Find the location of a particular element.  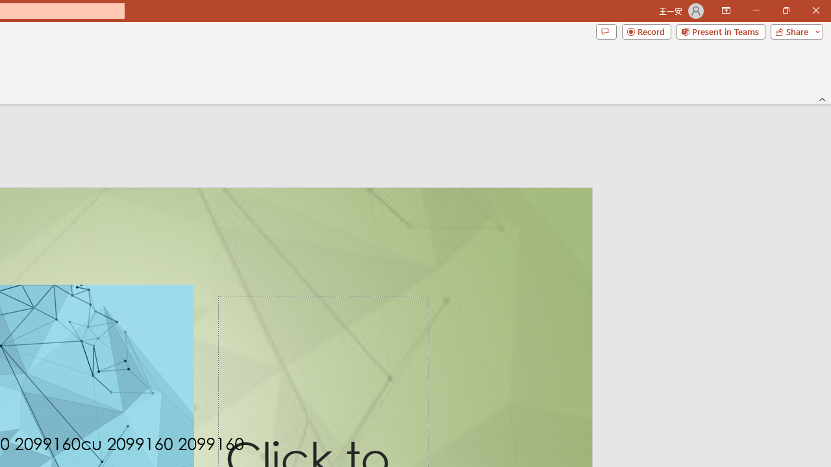

Comments is located at coordinates (606, 31).